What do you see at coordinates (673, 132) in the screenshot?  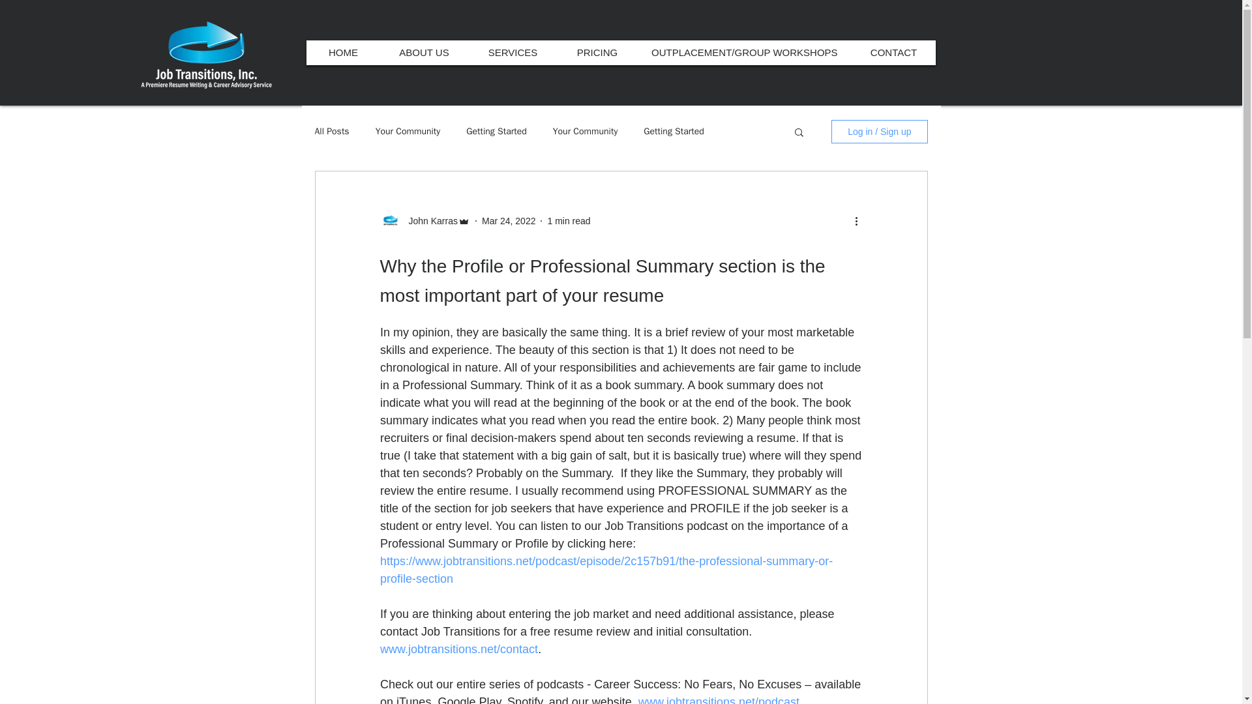 I see `Getting Started` at bounding box center [673, 132].